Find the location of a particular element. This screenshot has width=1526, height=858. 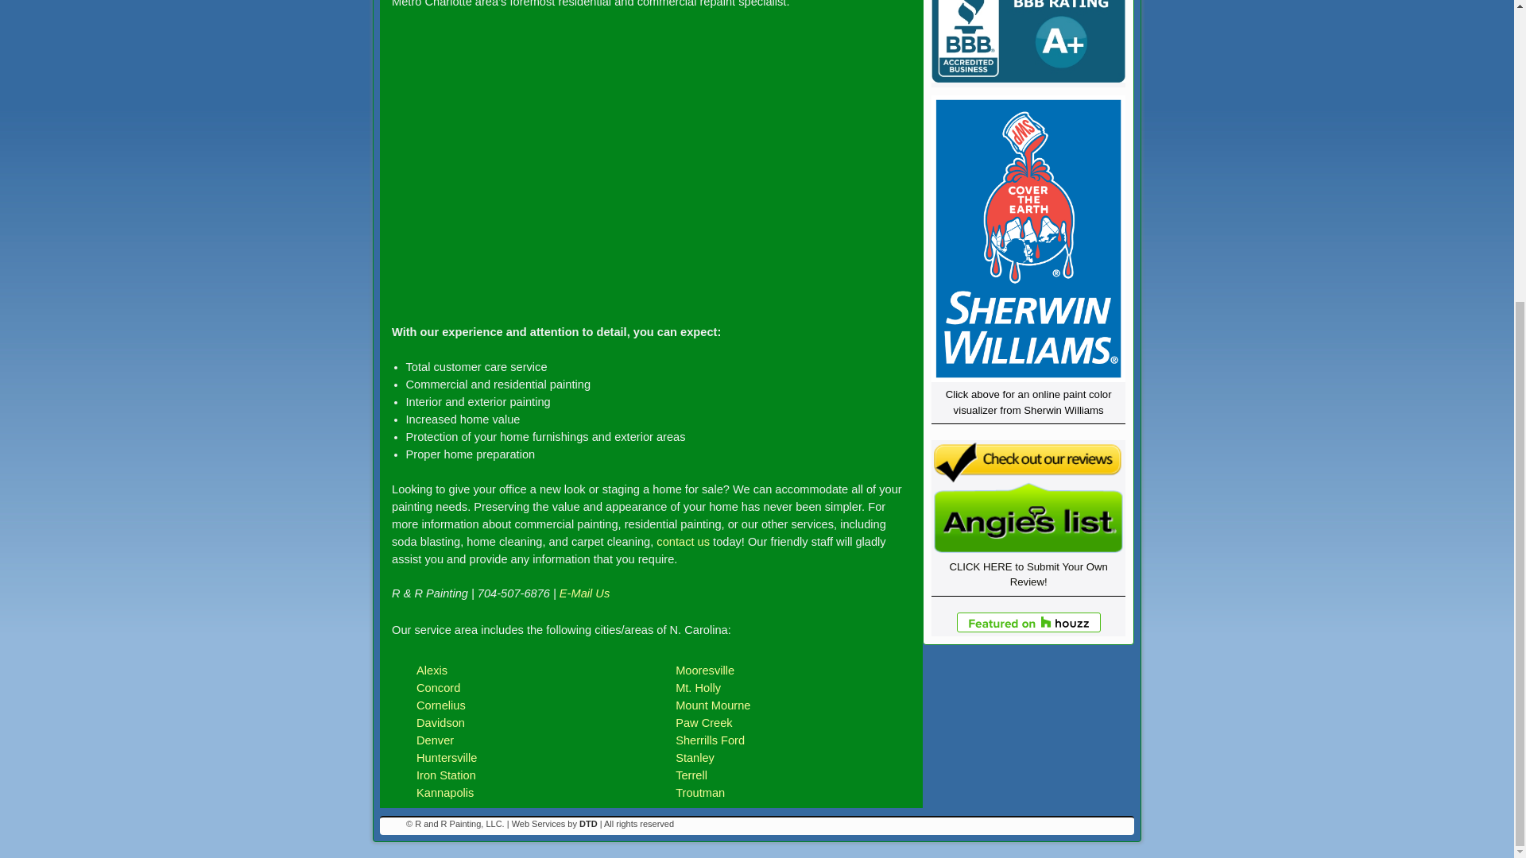

Kannapolis NC is located at coordinates (445, 793).